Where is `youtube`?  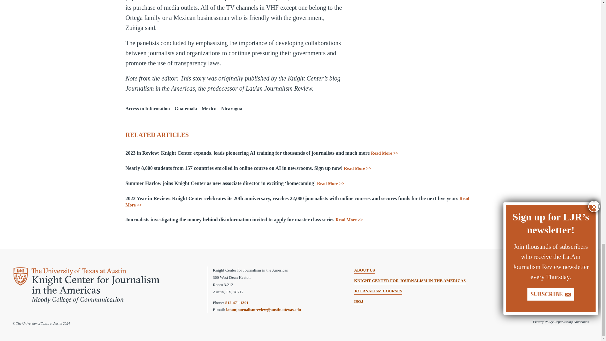
youtube is located at coordinates (574, 270).